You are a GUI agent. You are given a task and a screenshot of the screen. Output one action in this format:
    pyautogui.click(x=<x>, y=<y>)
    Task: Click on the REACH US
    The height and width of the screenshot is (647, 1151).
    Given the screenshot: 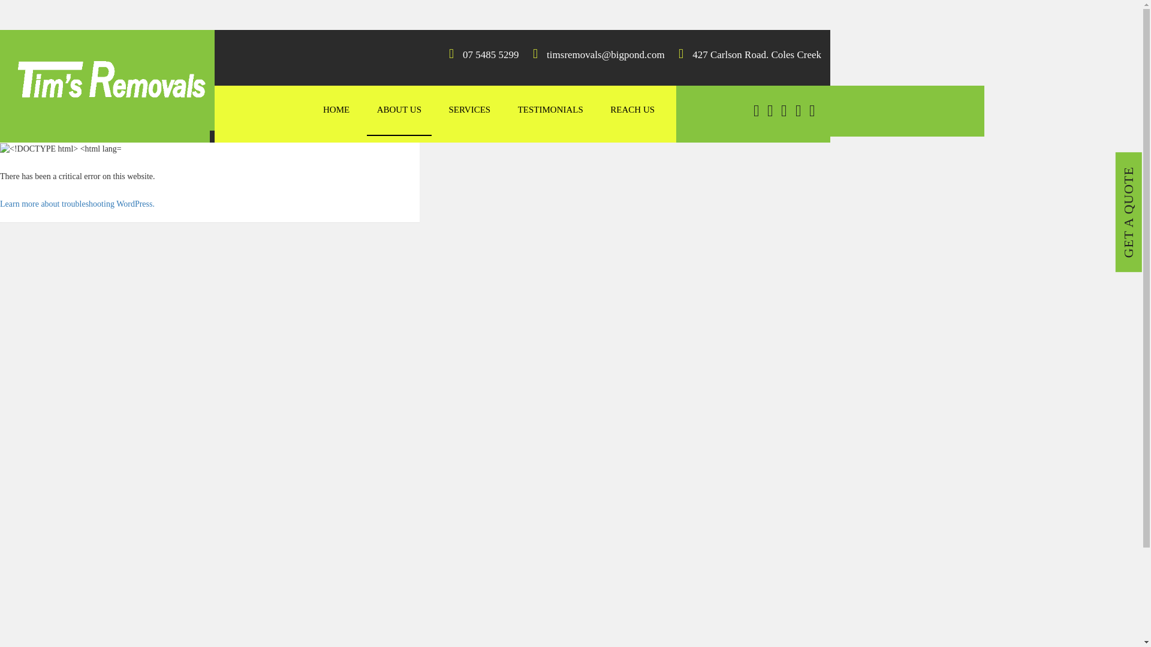 What is the action you would take?
    pyautogui.click(x=632, y=110)
    